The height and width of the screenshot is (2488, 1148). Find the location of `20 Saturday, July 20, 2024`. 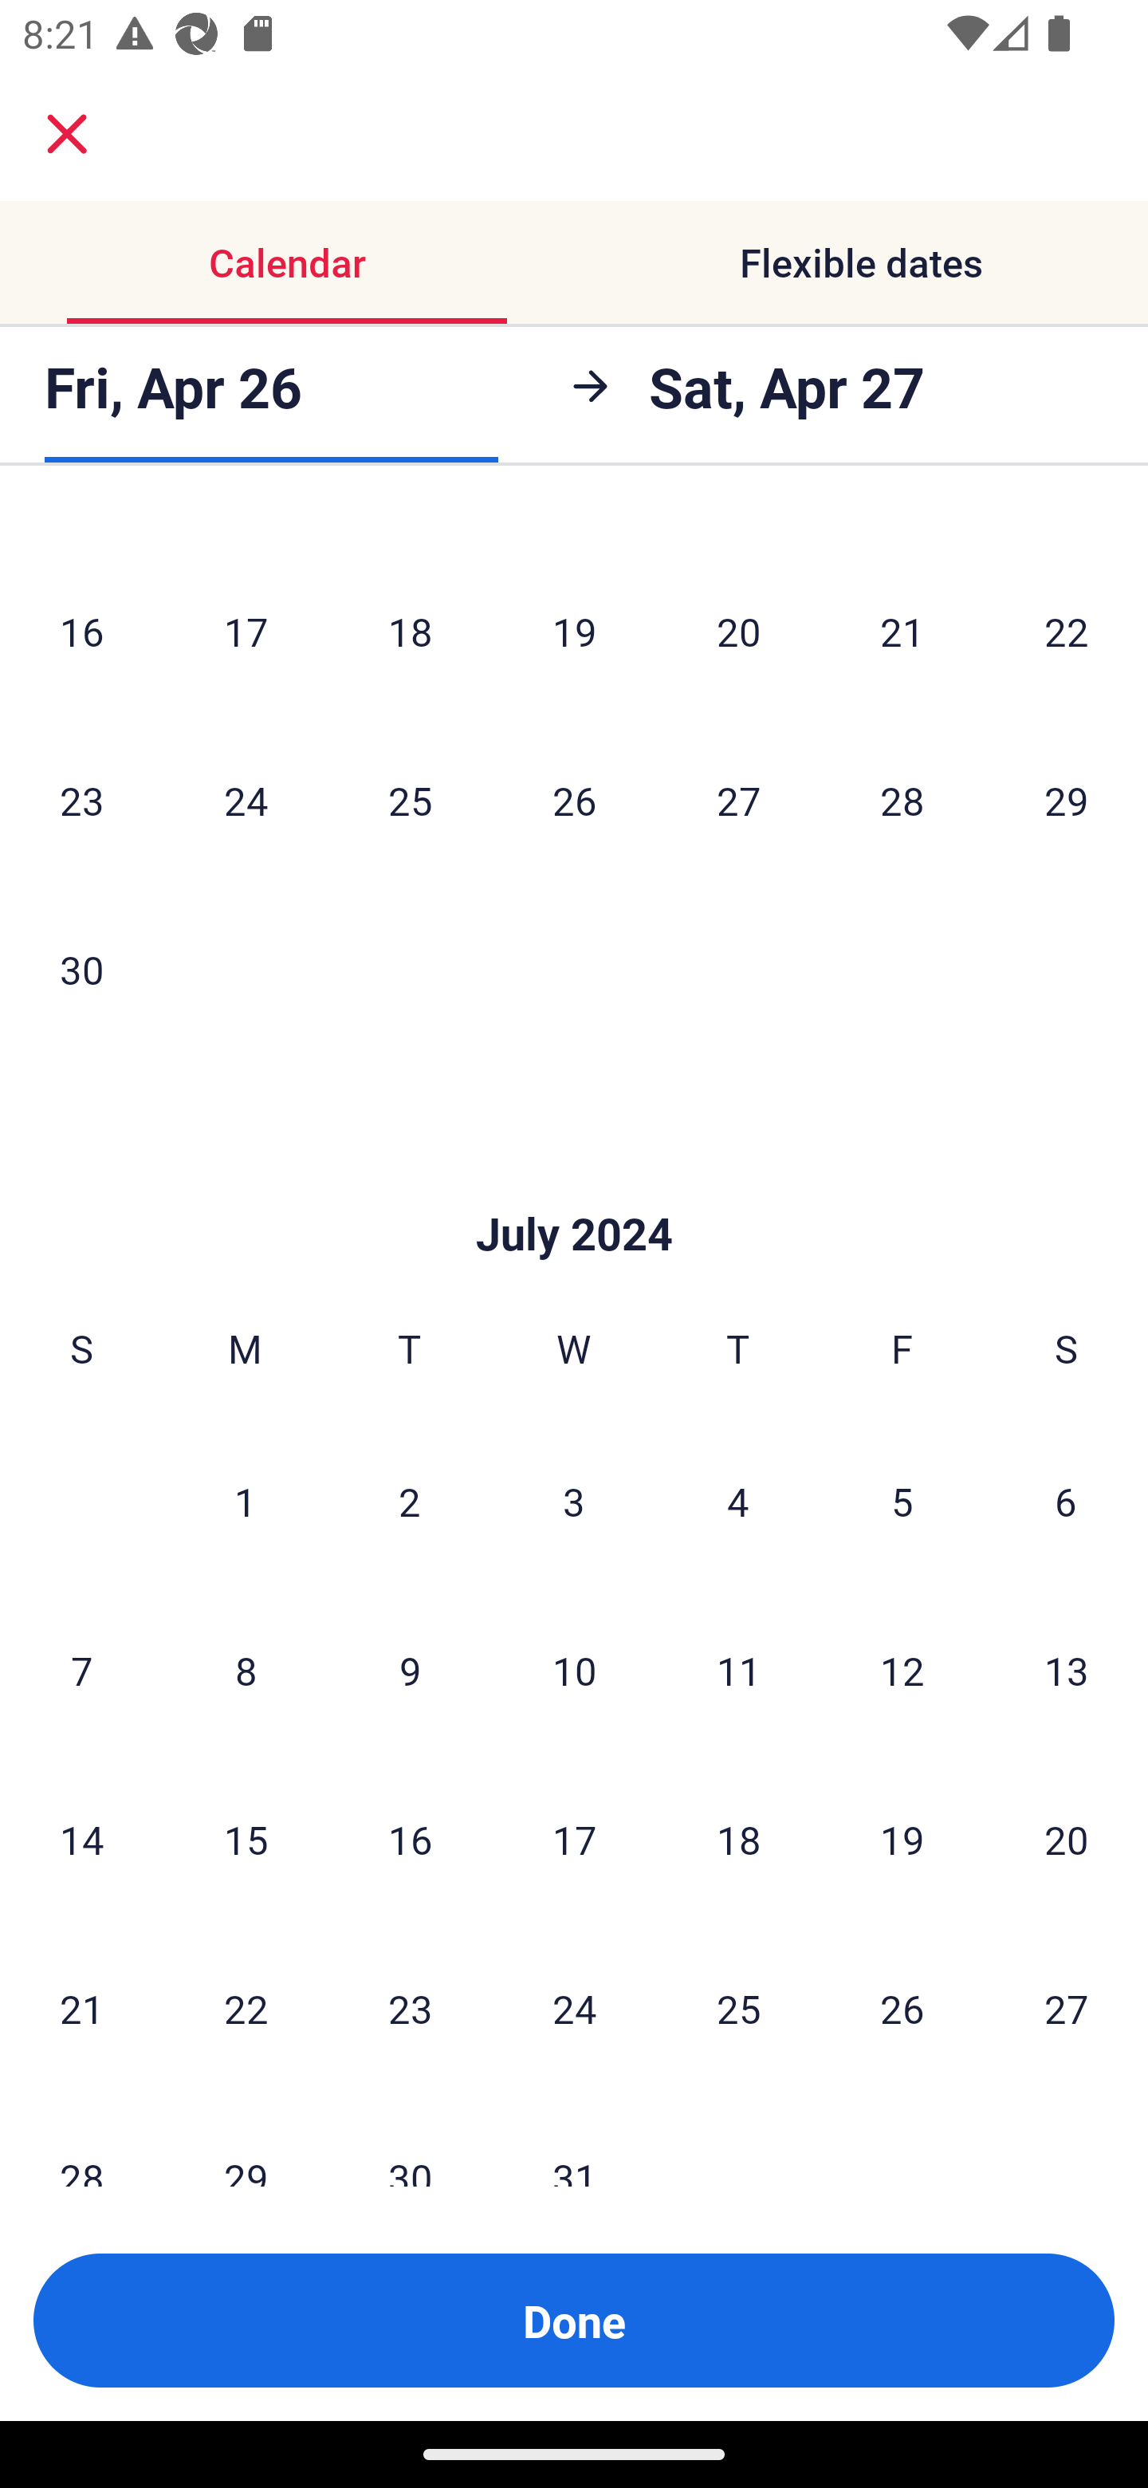

20 Saturday, July 20, 2024 is located at coordinates (1067, 1838).